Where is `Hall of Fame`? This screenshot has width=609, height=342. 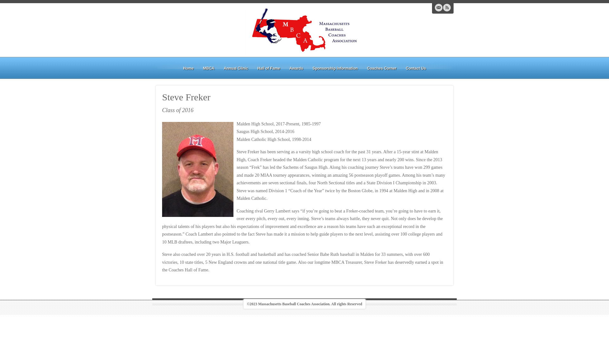
Hall of Fame is located at coordinates (269, 68).